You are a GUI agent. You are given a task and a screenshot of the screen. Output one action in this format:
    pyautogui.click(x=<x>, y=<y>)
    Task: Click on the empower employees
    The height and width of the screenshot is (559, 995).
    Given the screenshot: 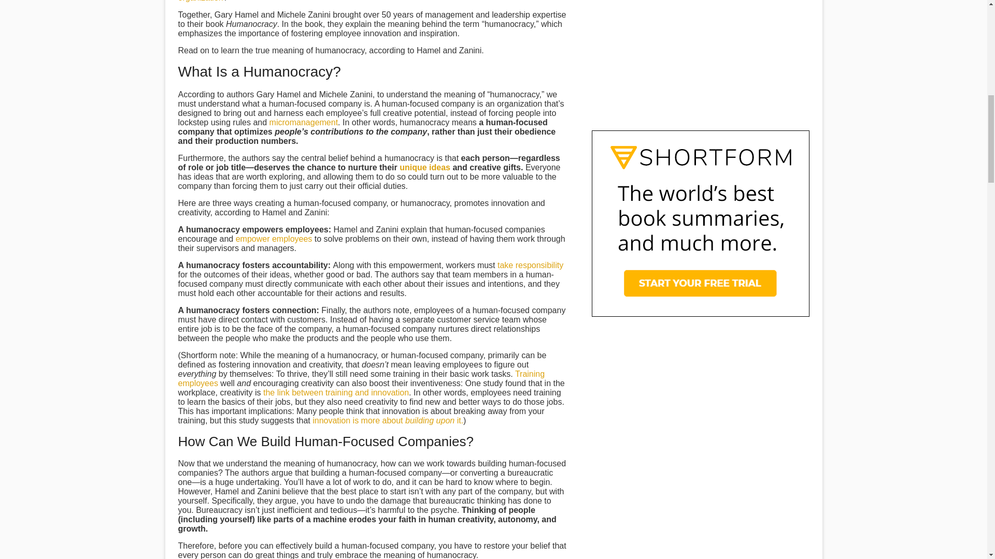 What is the action you would take?
    pyautogui.click(x=274, y=238)
    